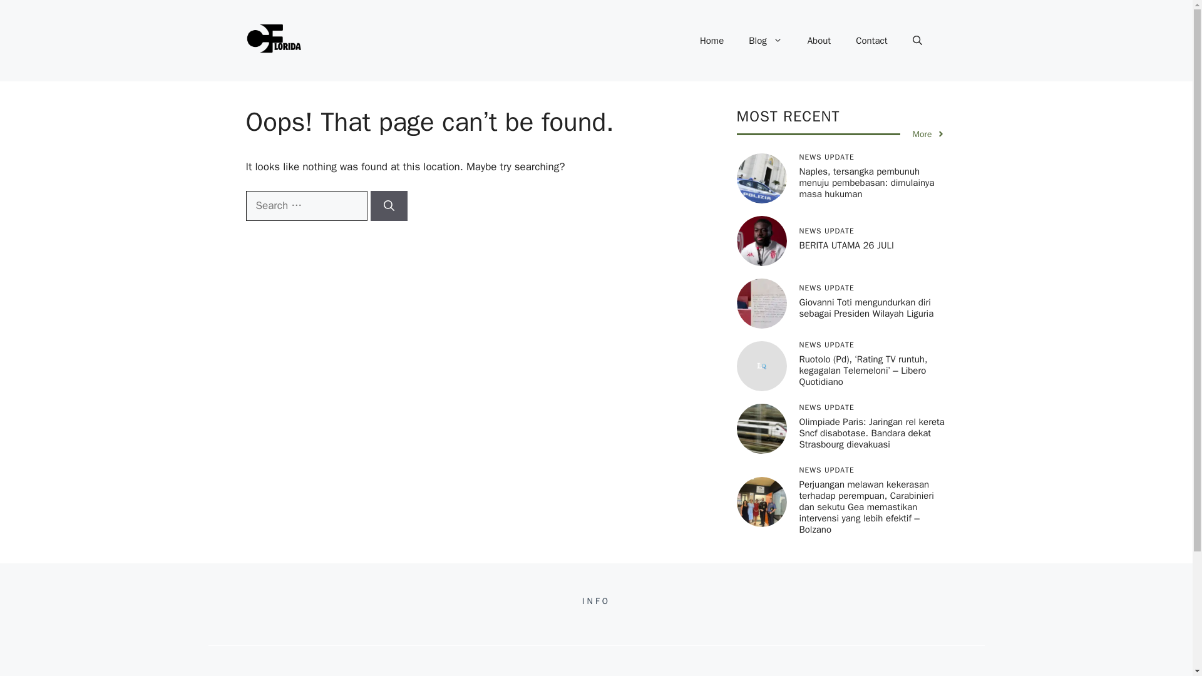 The height and width of the screenshot is (676, 1202). I want to click on Blog, so click(765, 40).